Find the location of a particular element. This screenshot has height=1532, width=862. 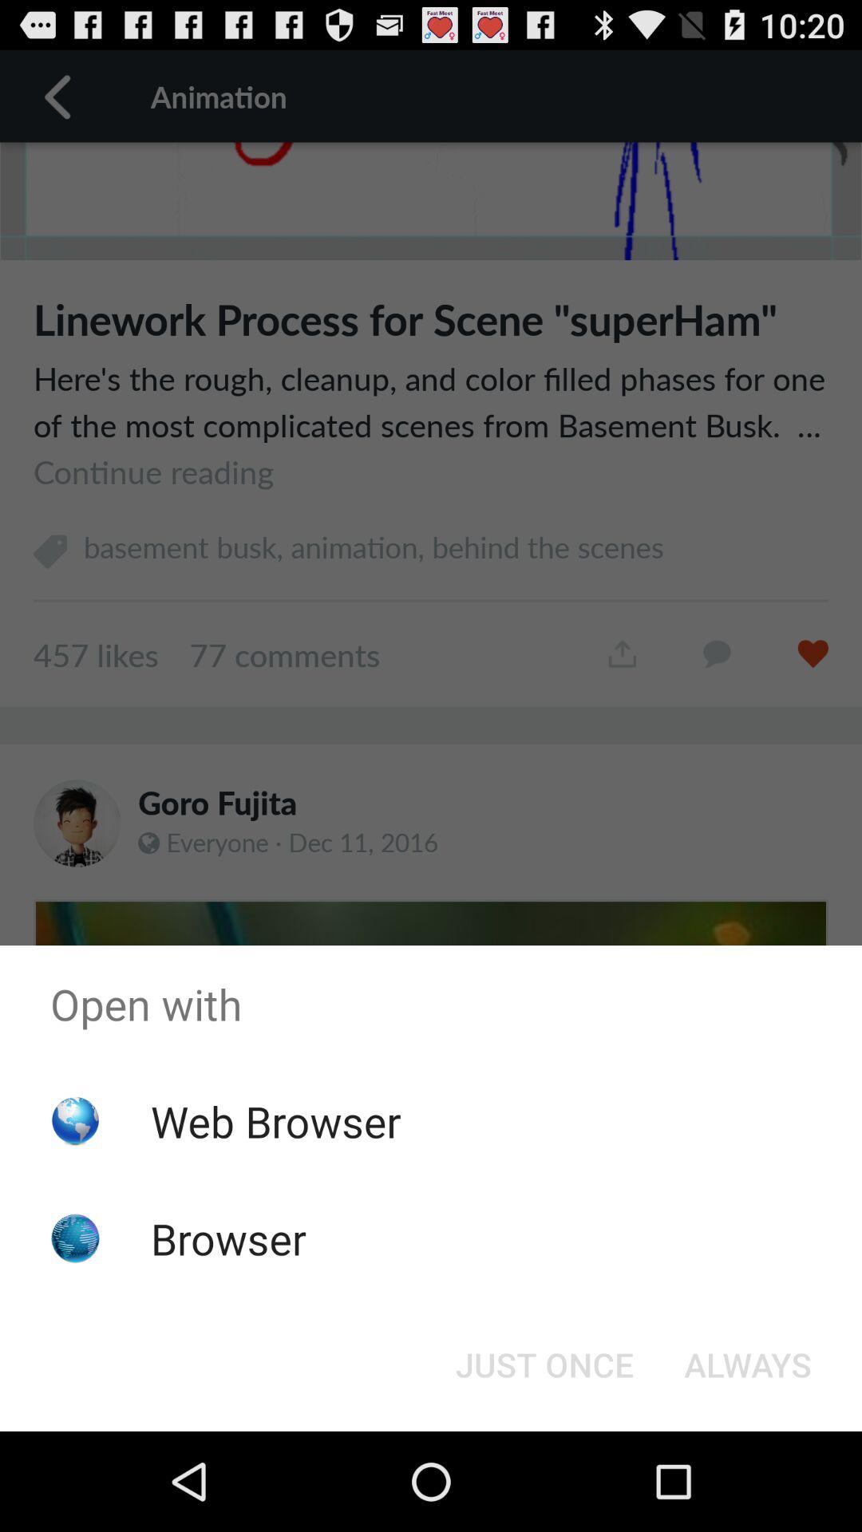

scroll until the just once button is located at coordinates (544, 1364).